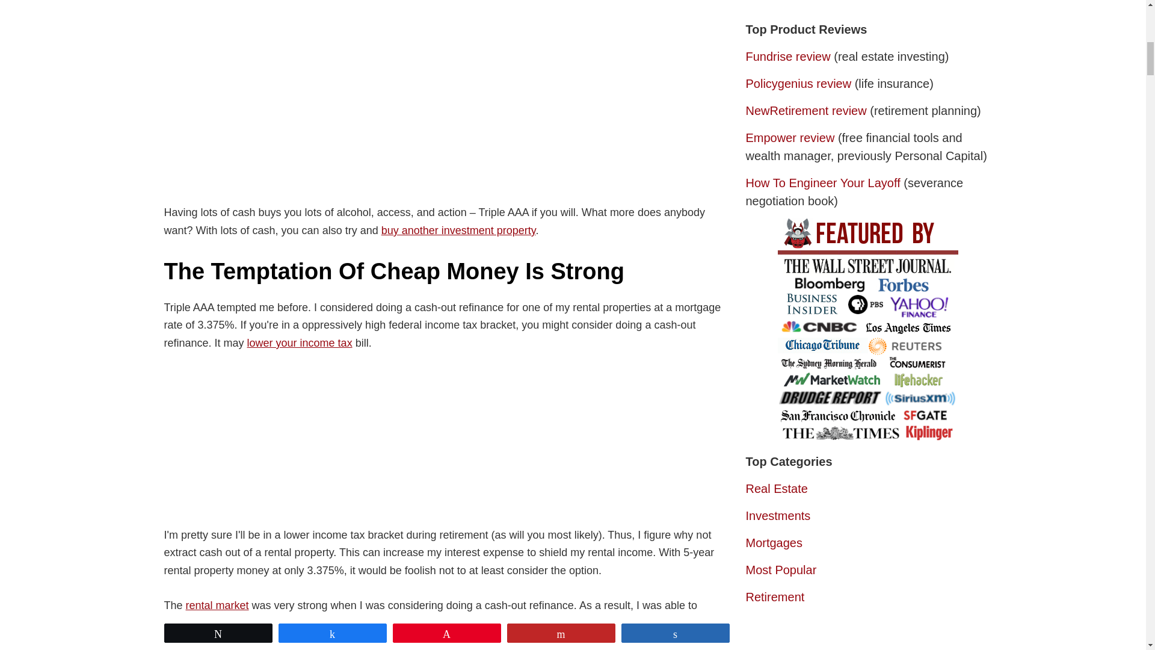 The width and height of the screenshot is (1155, 650). I want to click on buy another investment property, so click(458, 230).